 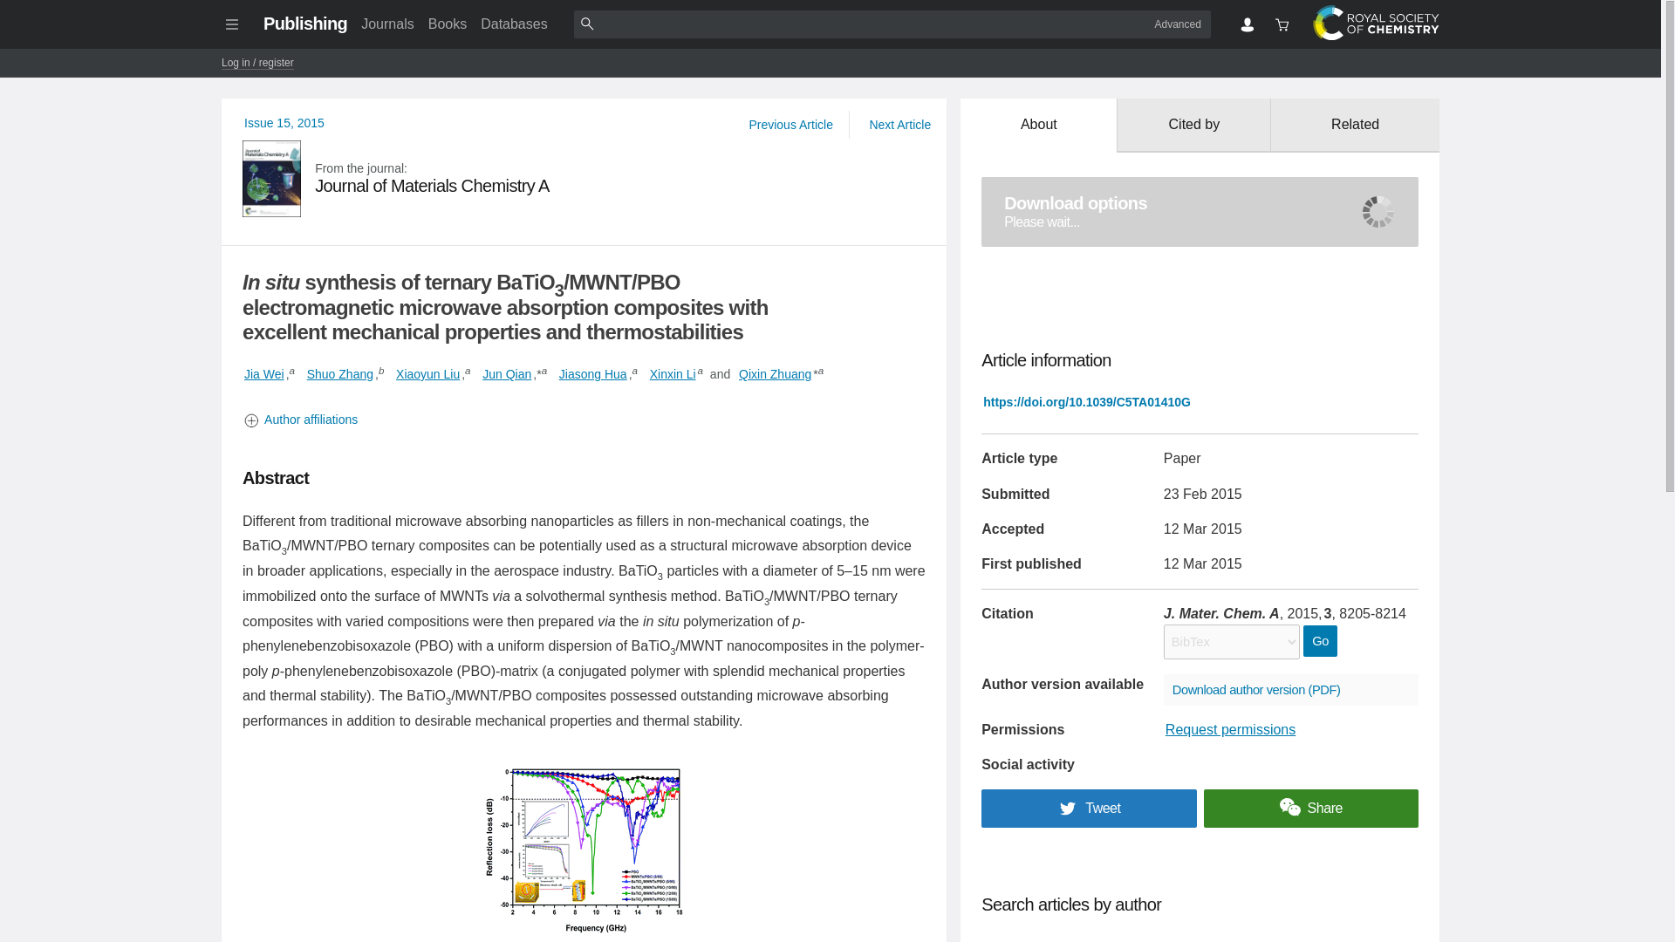 I want to click on Books, so click(x=448, y=24).